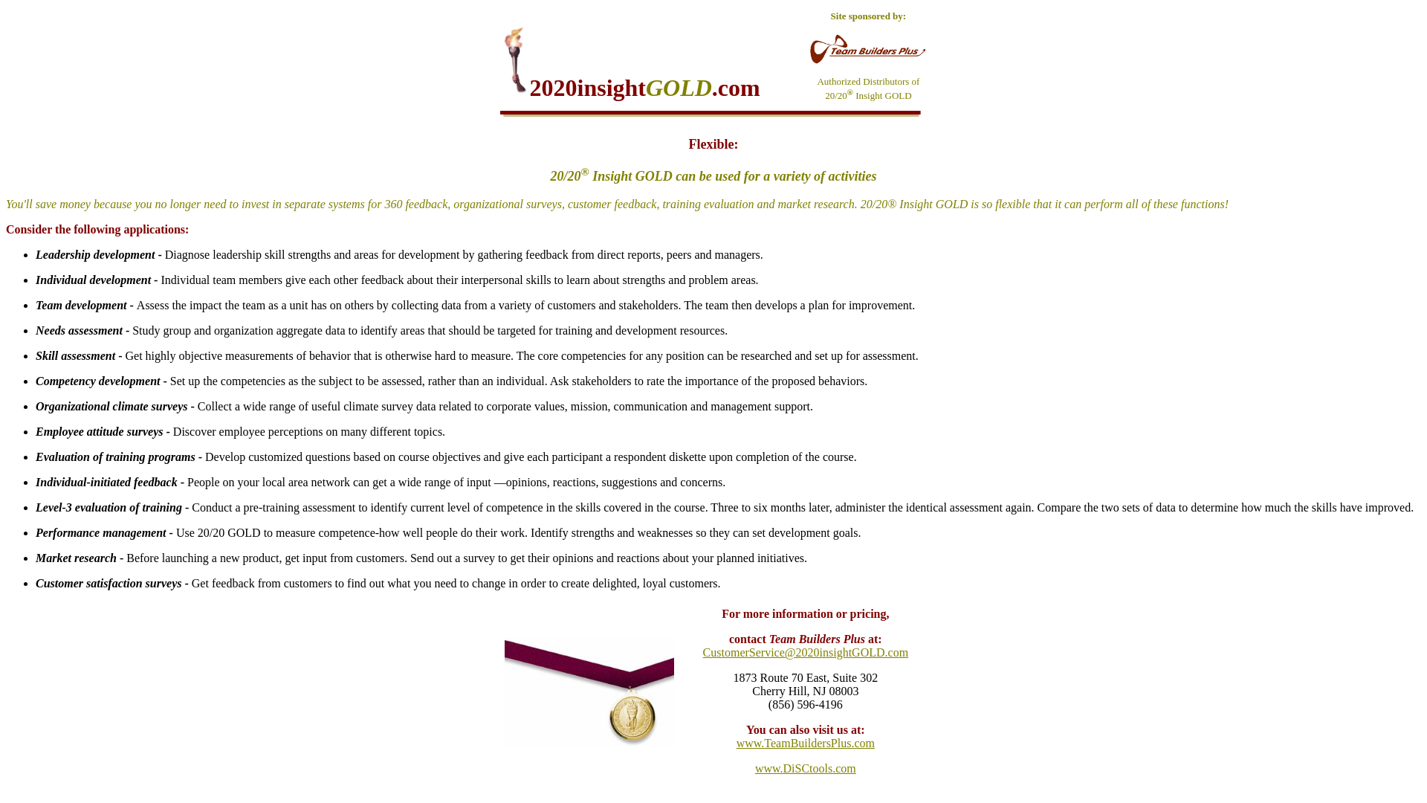 The height and width of the screenshot is (803, 1427). What do you see at coordinates (806, 744) in the screenshot?
I see `www.TeamBuildersPlus.com` at bounding box center [806, 744].